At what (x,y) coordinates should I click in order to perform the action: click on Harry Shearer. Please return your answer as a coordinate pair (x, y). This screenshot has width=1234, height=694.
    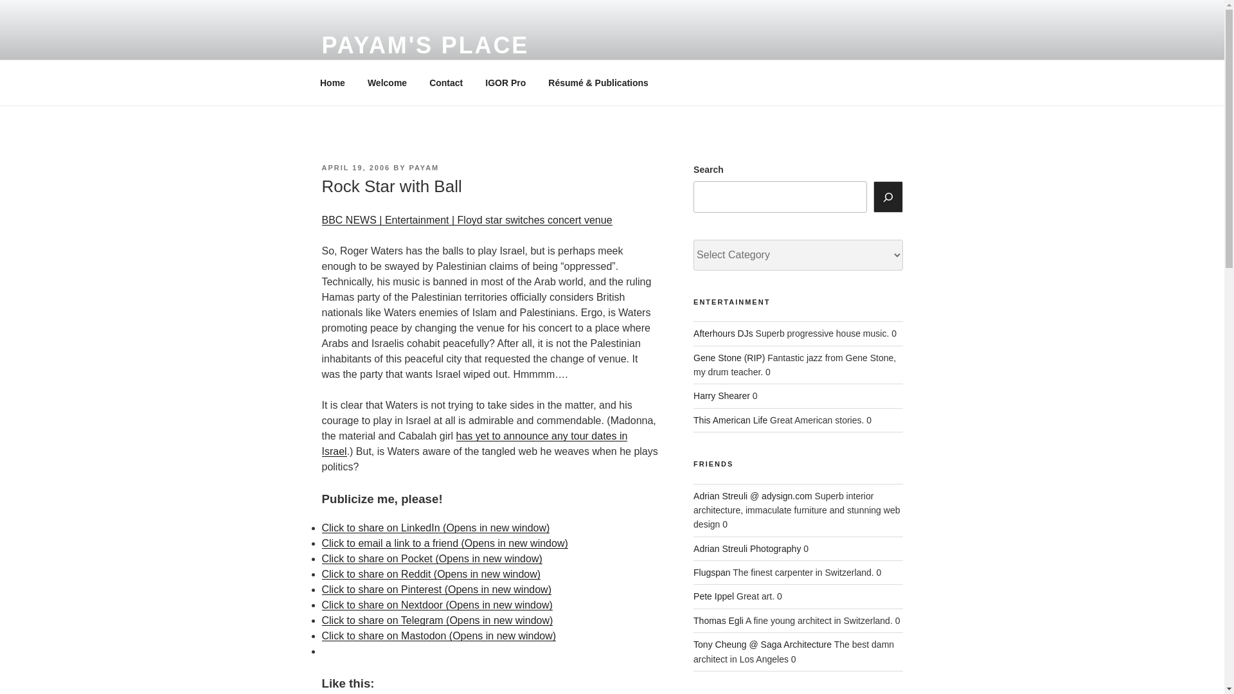
    Looking at the image, I should click on (722, 396).